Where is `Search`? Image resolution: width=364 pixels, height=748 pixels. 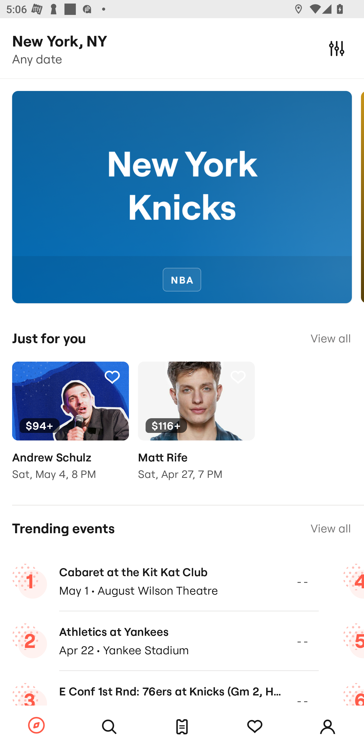 Search is located at coordinates (109, 727).